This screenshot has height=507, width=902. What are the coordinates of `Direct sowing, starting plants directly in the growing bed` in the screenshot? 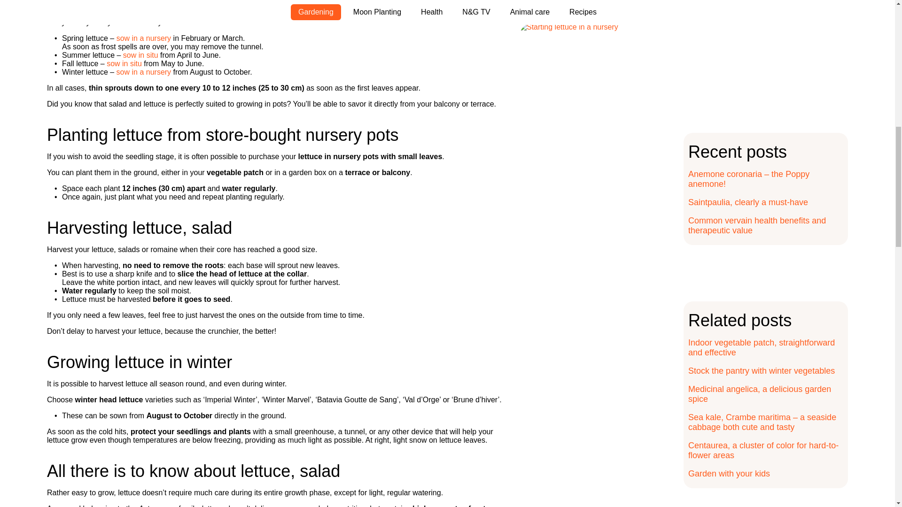 It's located at (140, 55).